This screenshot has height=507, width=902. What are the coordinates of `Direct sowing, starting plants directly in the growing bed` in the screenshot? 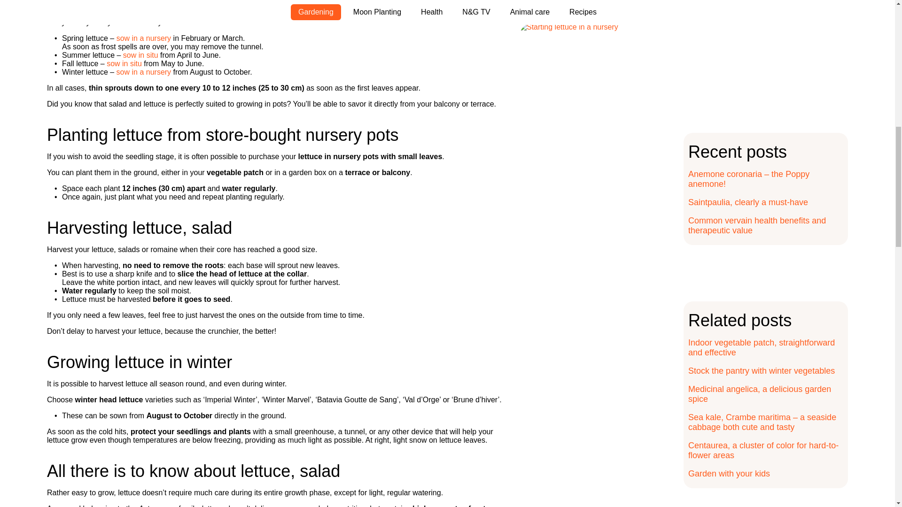 It's located at (140, 55).